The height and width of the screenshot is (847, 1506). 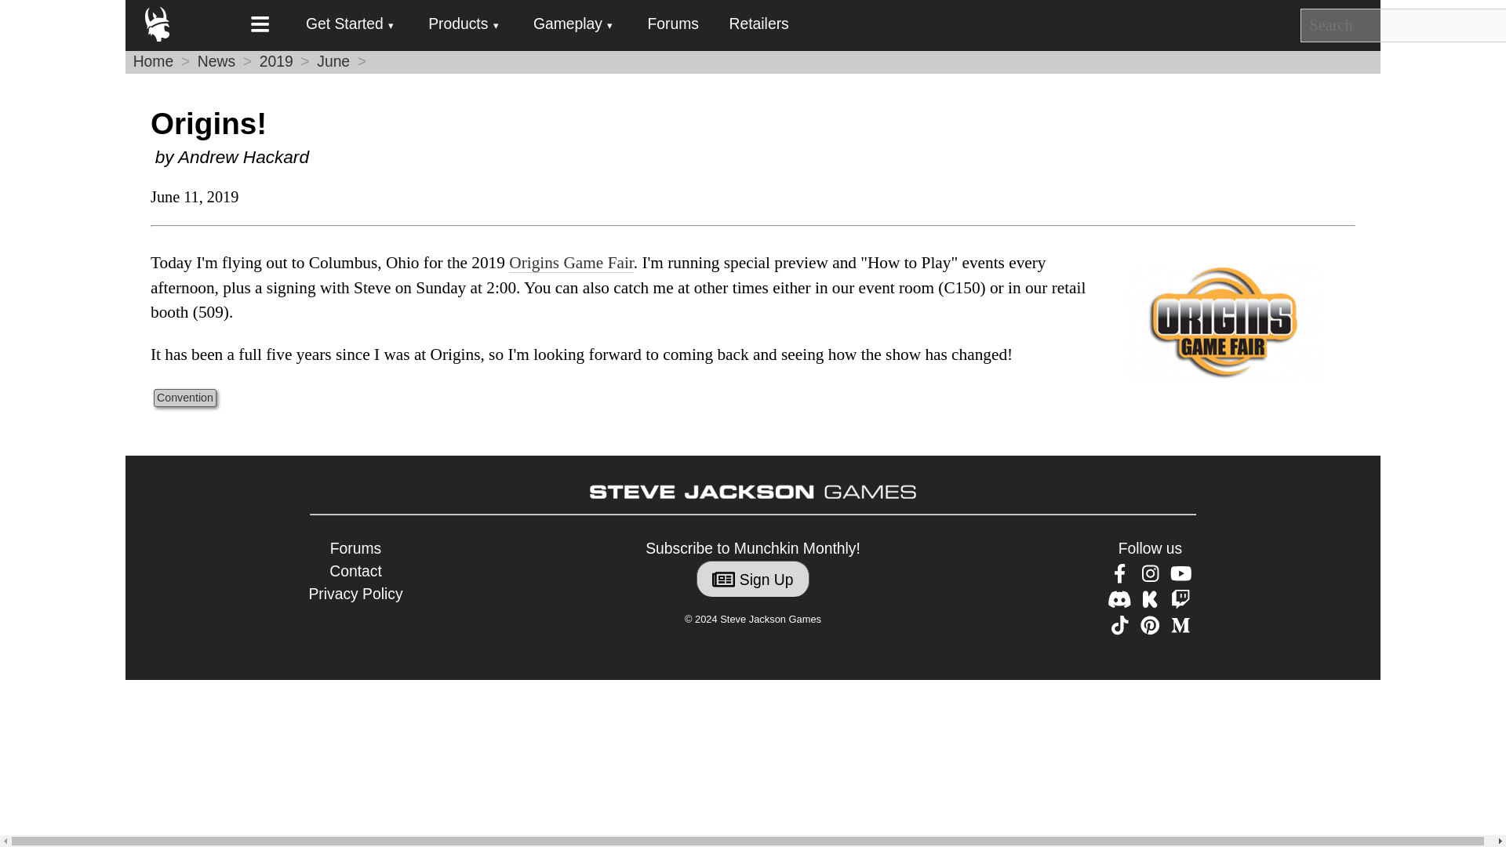 What do you see at coordinates (759, 24) in the screenshot?
I see `Retailers` at bounding box center [759, 24].